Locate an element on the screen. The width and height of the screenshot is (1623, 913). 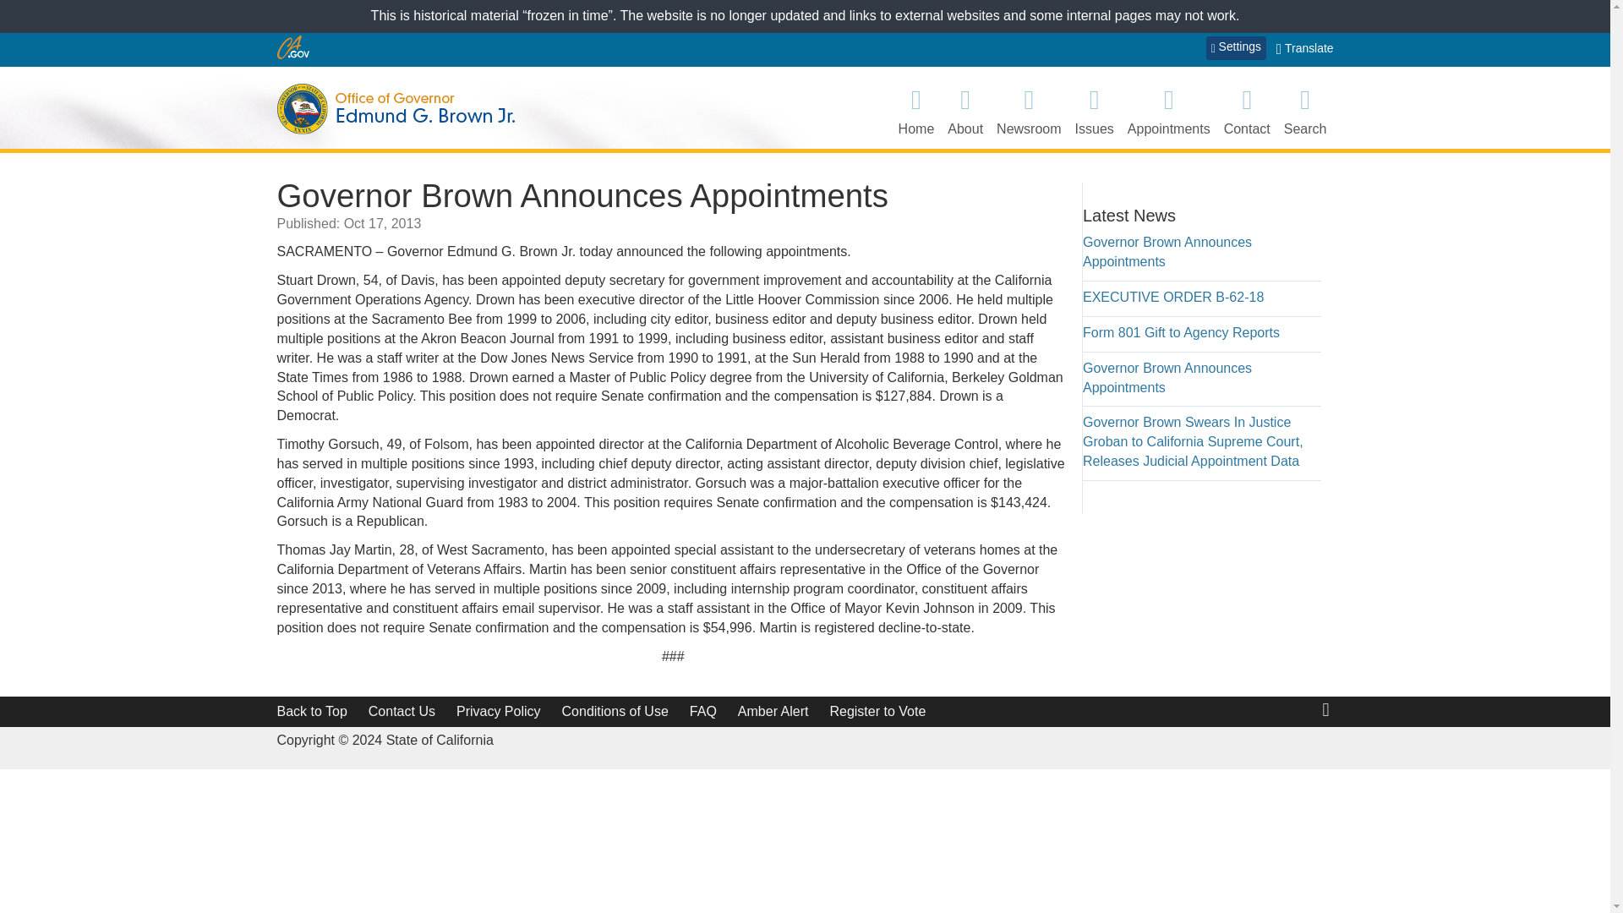
Translate is located at coordinates (1305, 49).